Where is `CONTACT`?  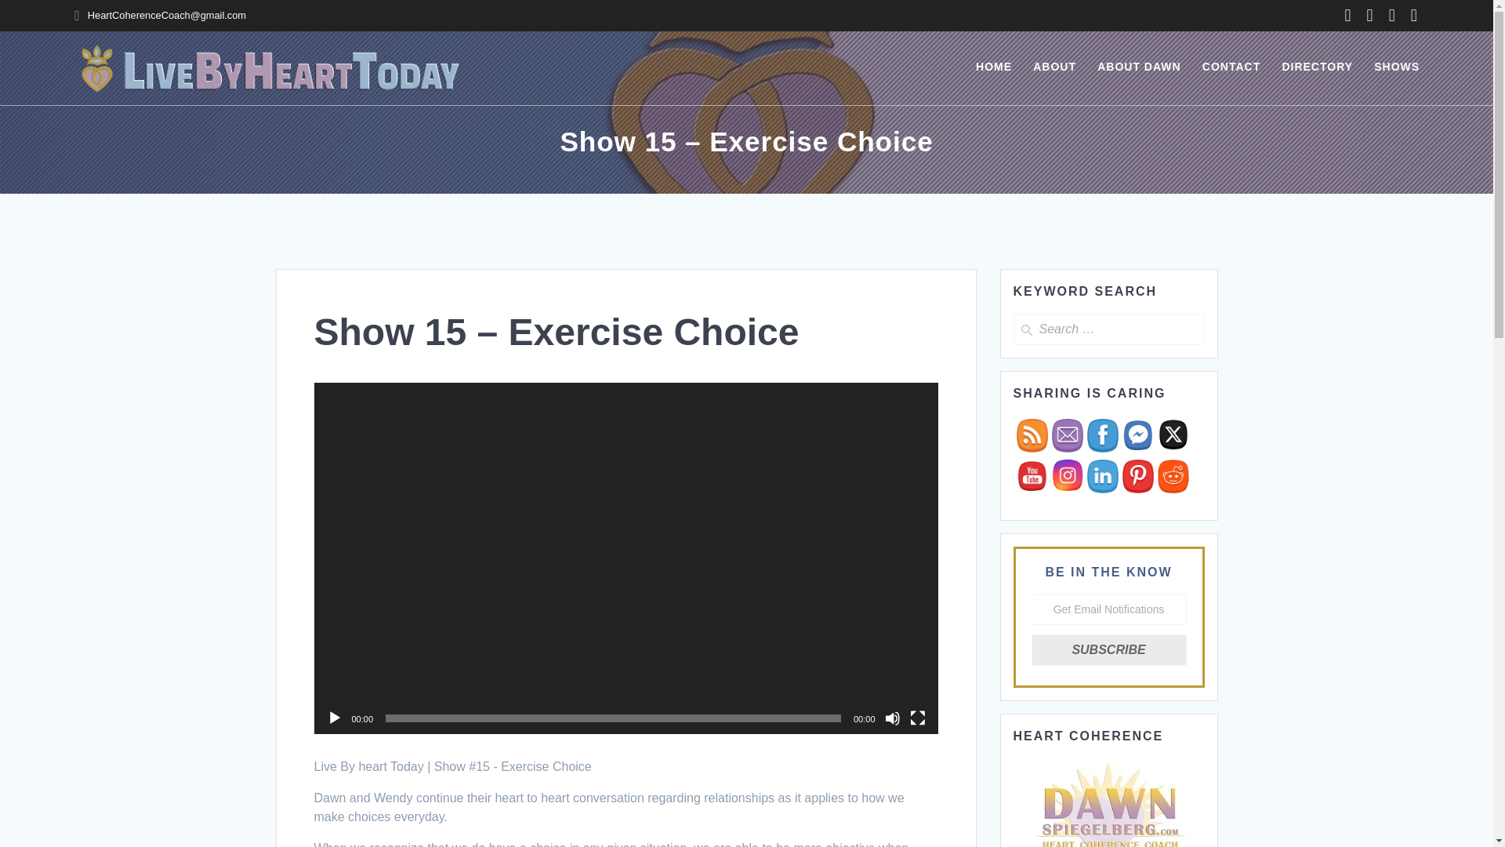 CONTACT is located at coordinates (1231, 67).